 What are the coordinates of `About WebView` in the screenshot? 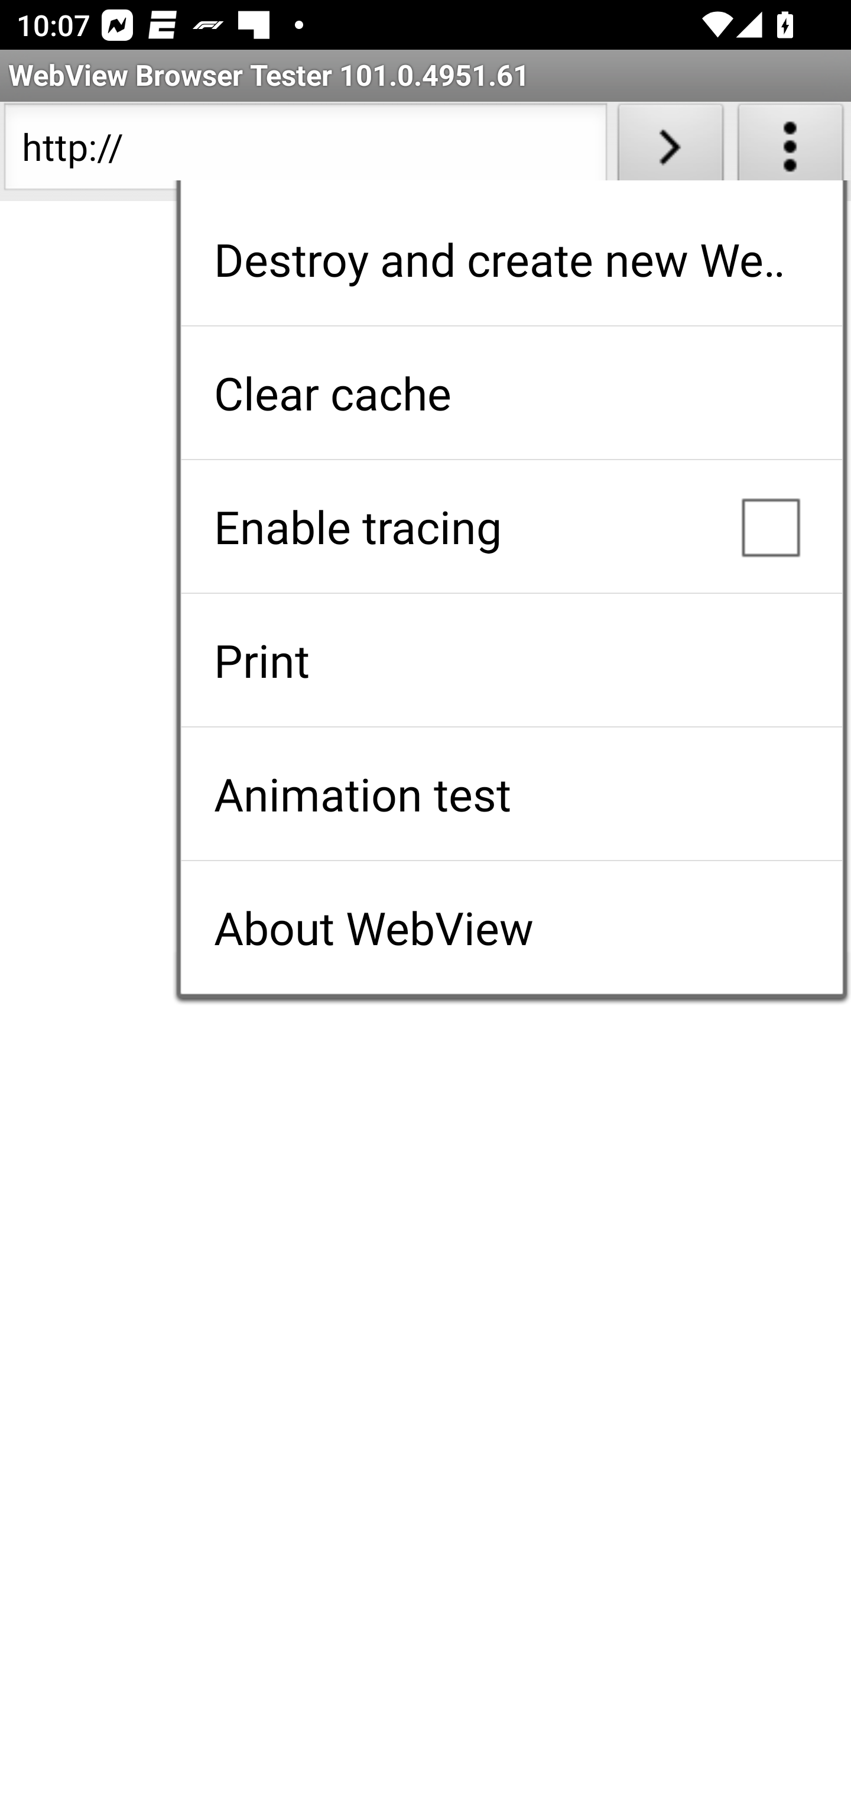 It's located at (511, 927).